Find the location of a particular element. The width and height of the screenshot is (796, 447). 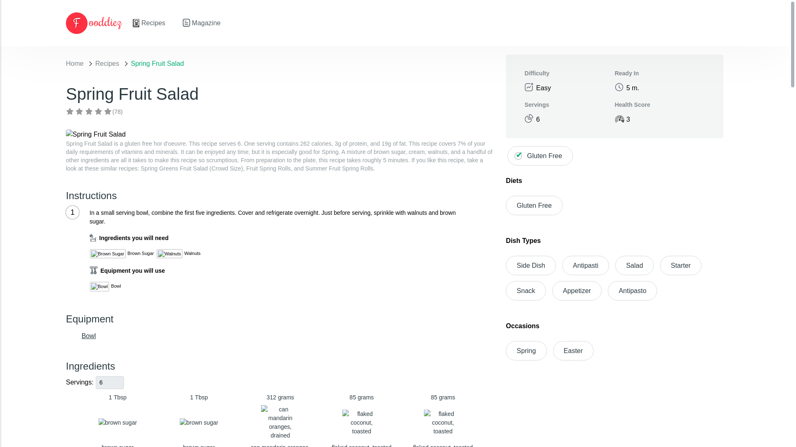

Snack is located at coordinates (585, 265).